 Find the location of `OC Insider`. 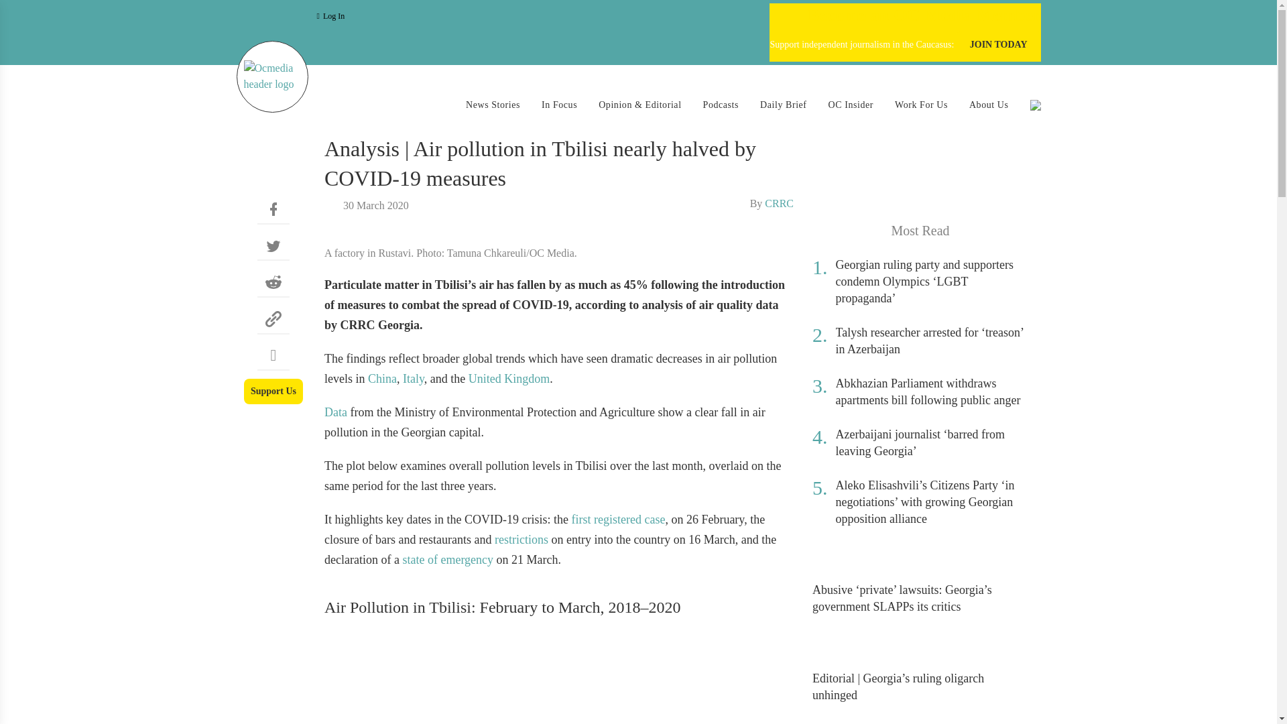

OC Insider is located at coordinates (851, 105).